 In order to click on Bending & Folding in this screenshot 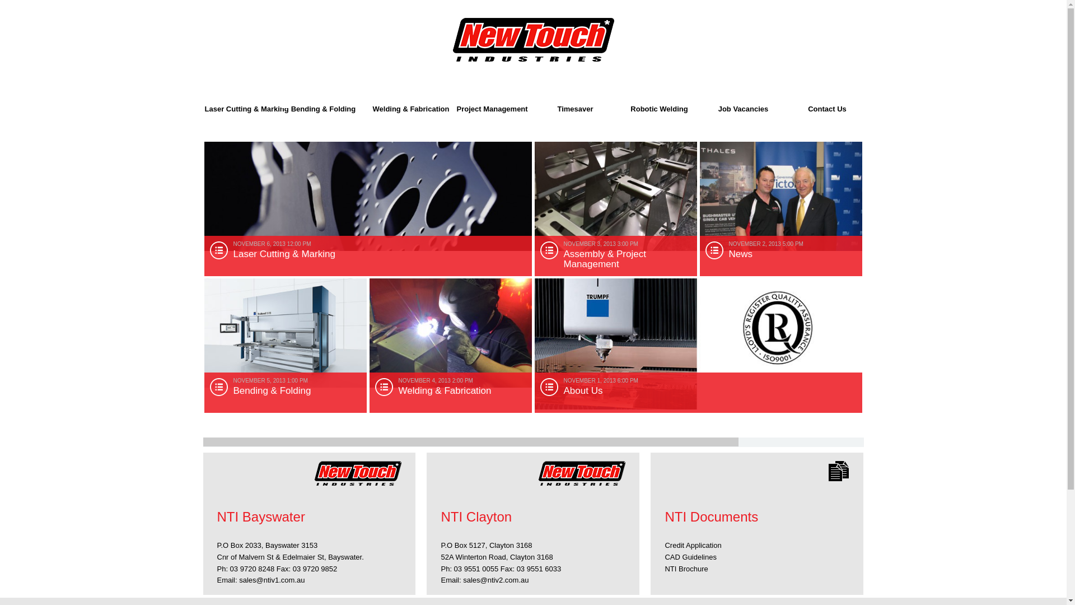, I will do `click(323, 104)`.